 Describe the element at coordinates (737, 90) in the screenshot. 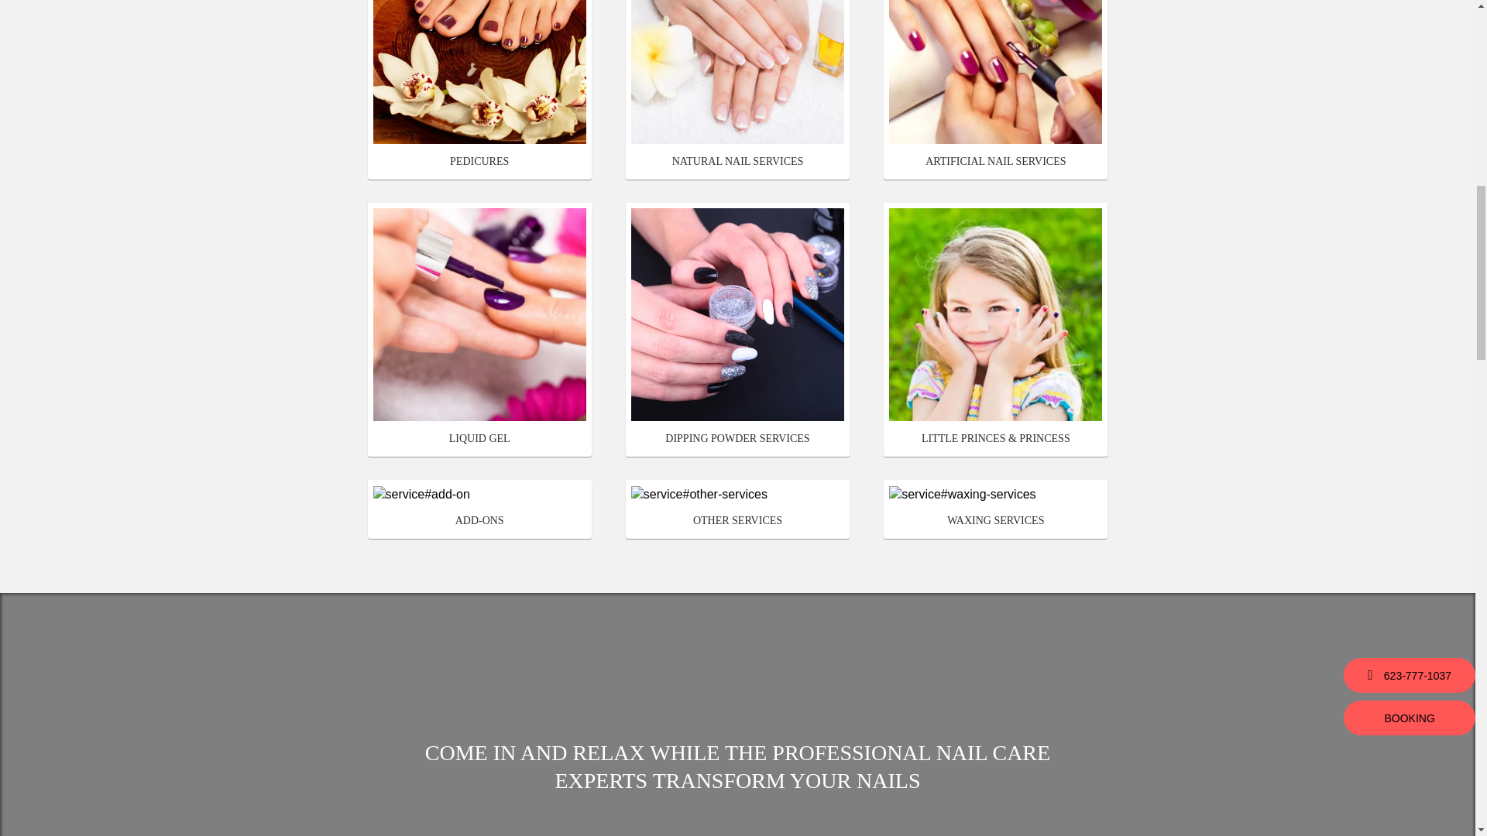

I see `NATURAL NAIL SERVICES` at that location.